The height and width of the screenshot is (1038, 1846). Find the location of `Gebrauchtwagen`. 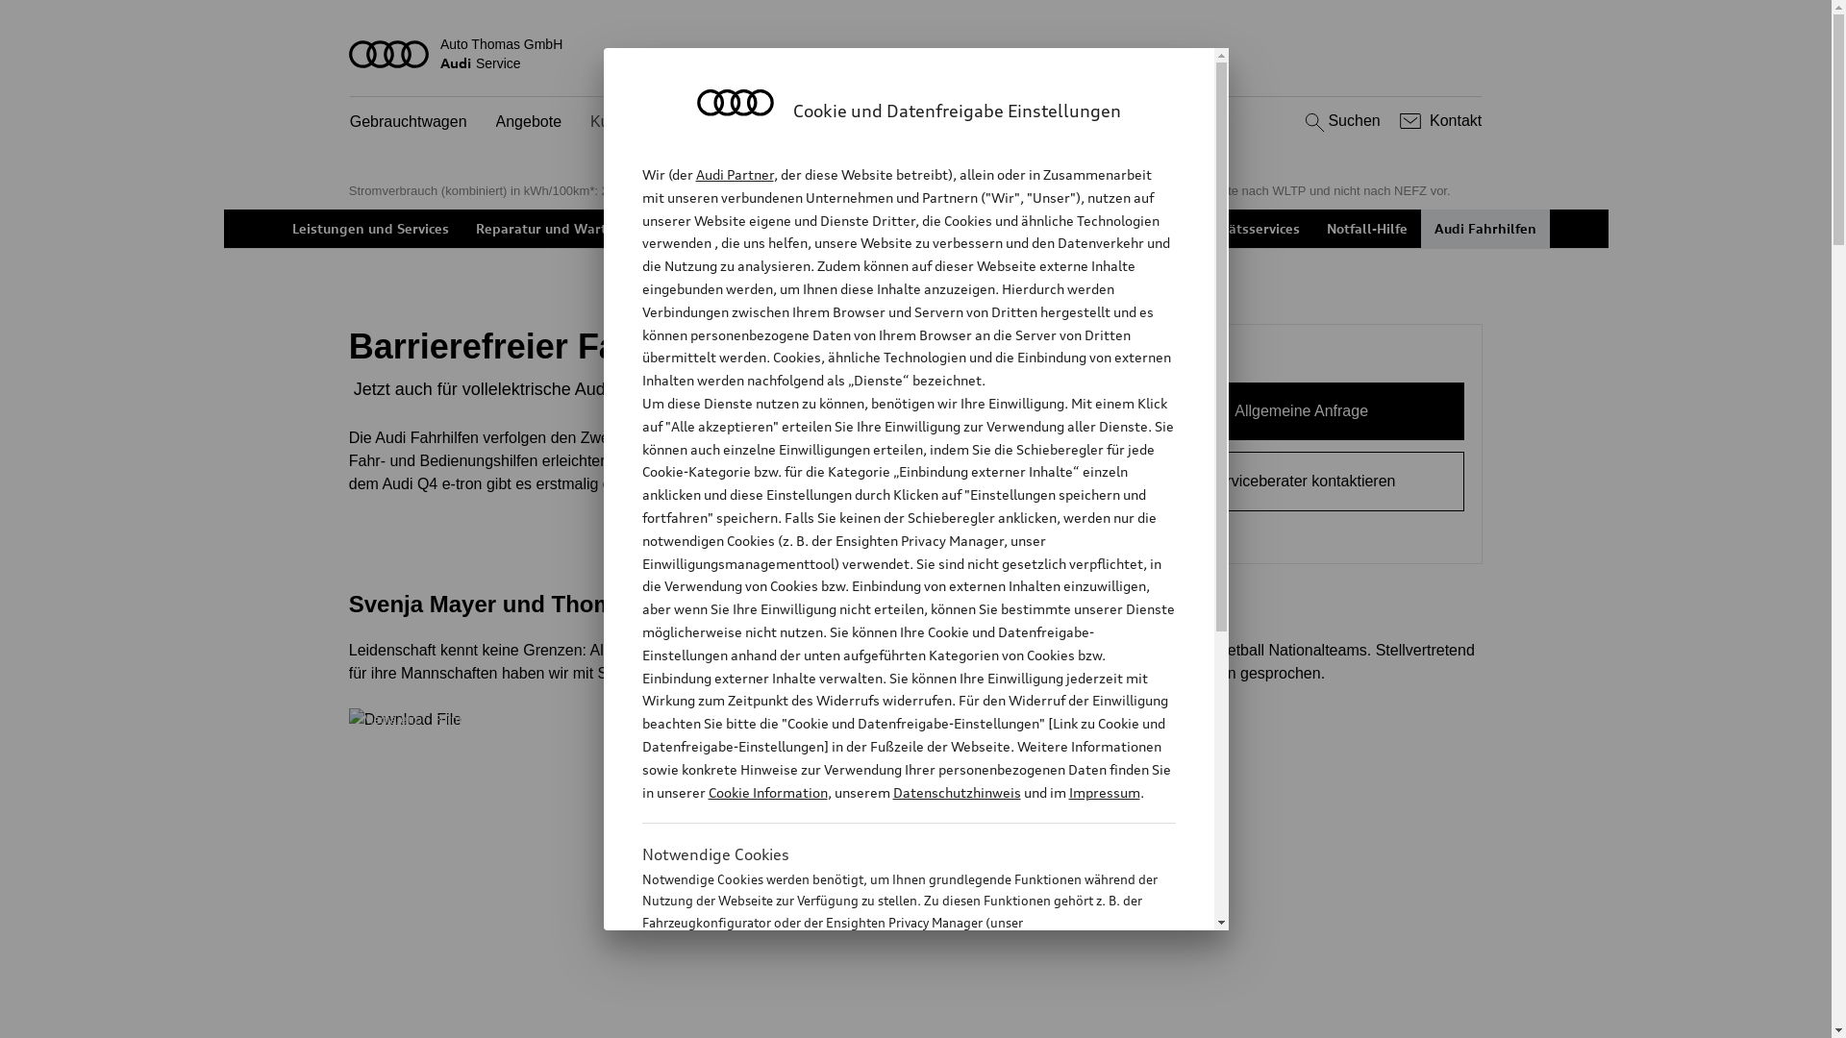

Gebrauchtwagen is located at coordinates (409, 123).